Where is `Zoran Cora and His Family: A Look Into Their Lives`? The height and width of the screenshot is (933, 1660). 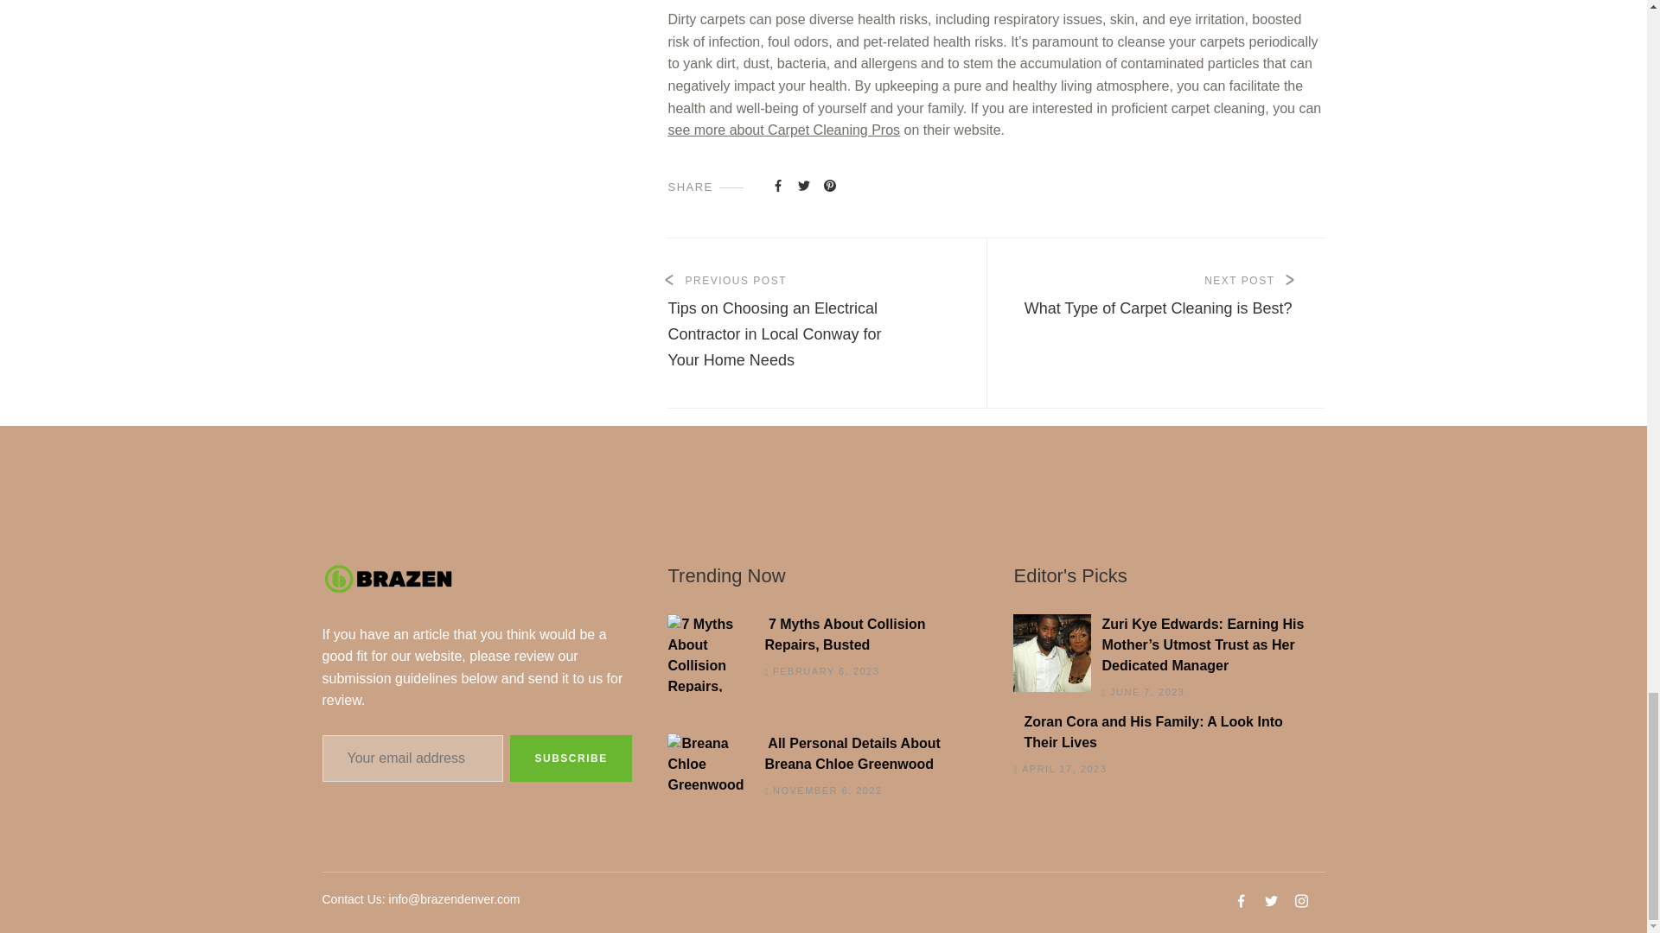 Zoran Cora and His Family: A Look Into Their Lives is located at coordinates (1169, 297).